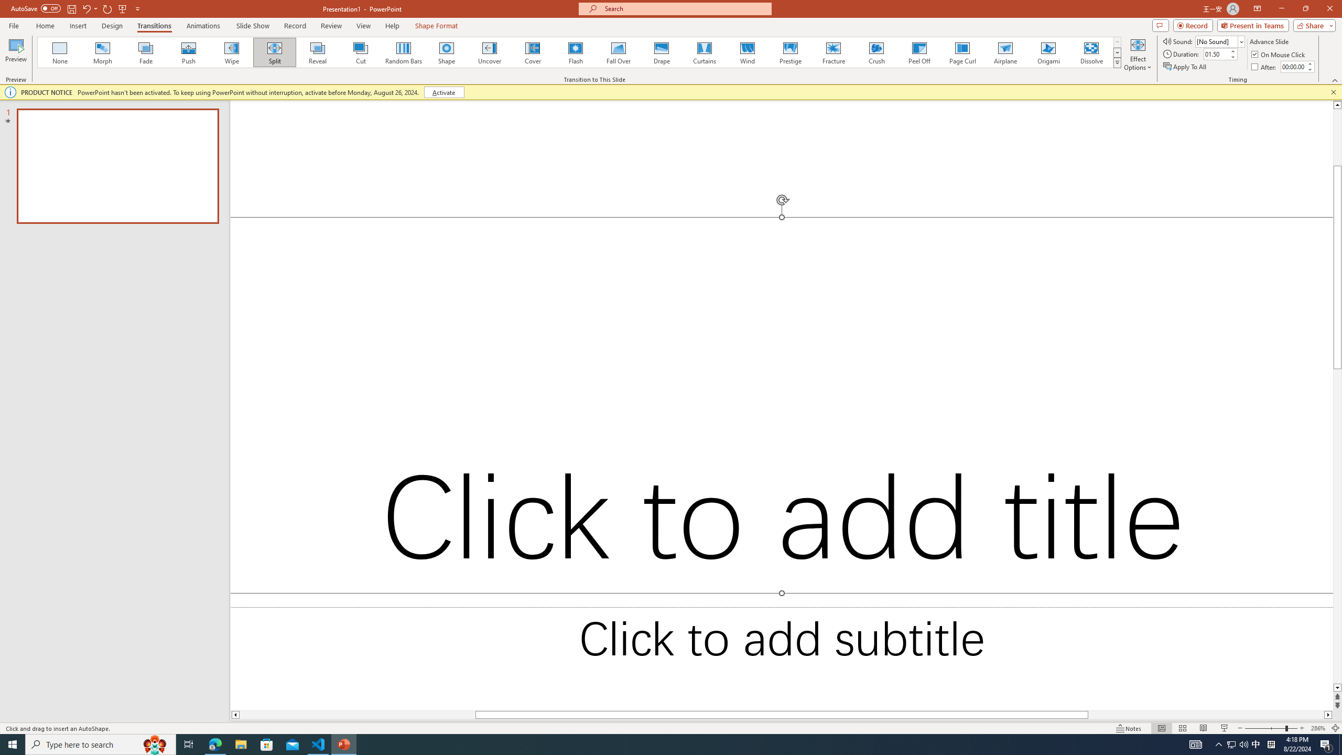 Image resolution: width=1342 pixels, height=755 pixels. What do you see at coordinates (790, 52) in the screenshot?
I see `Prestige` at bounding box center [790, 52].